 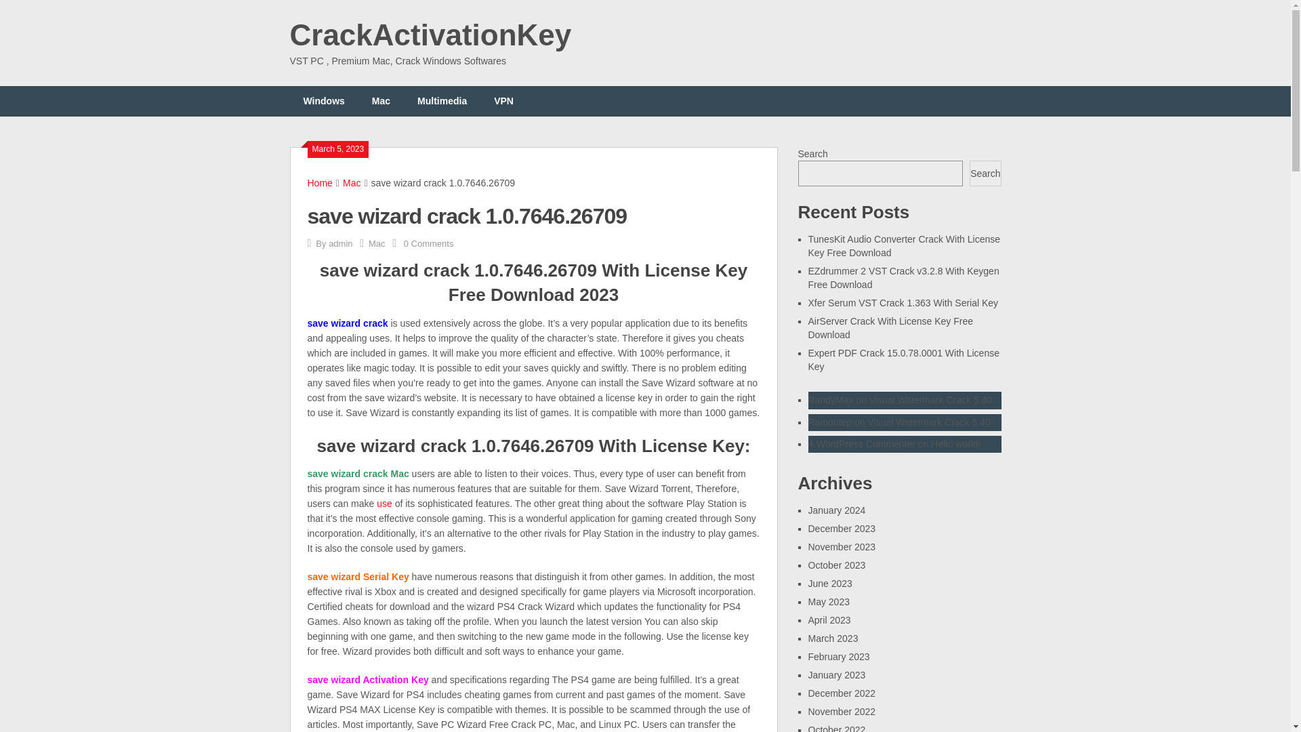 I want to click on Mac, so click(x=377, y=244).